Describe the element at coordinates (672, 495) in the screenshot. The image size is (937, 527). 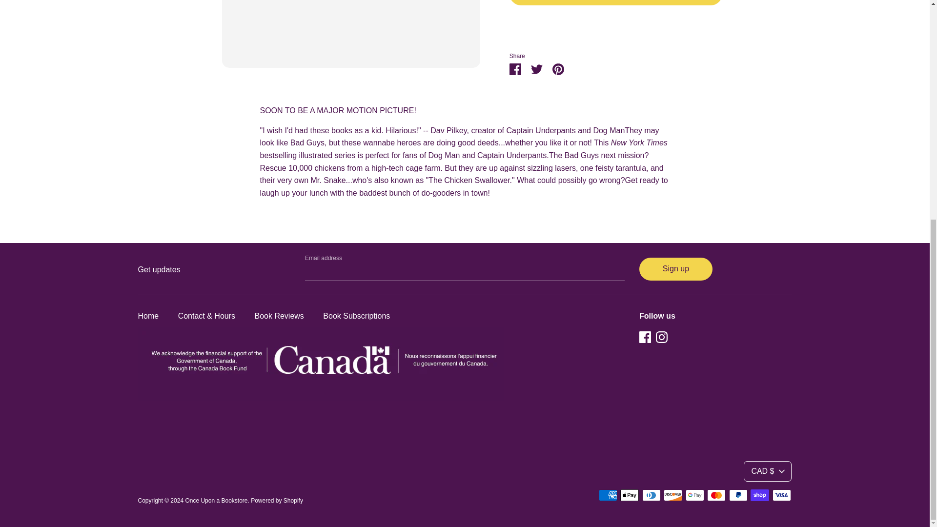
I see `Discover` at that location.